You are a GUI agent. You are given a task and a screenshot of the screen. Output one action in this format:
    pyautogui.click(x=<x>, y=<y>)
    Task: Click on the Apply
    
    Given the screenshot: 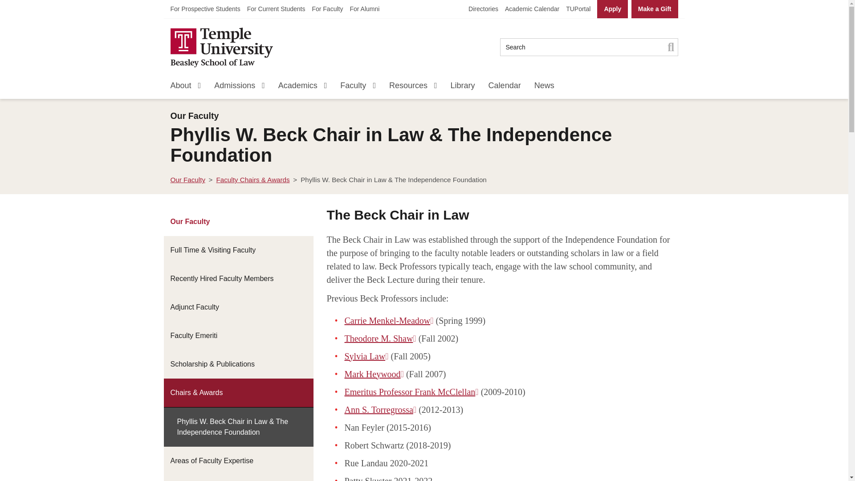 What is the action you would take?
    pyautogui.click(x=612, y=9)
    